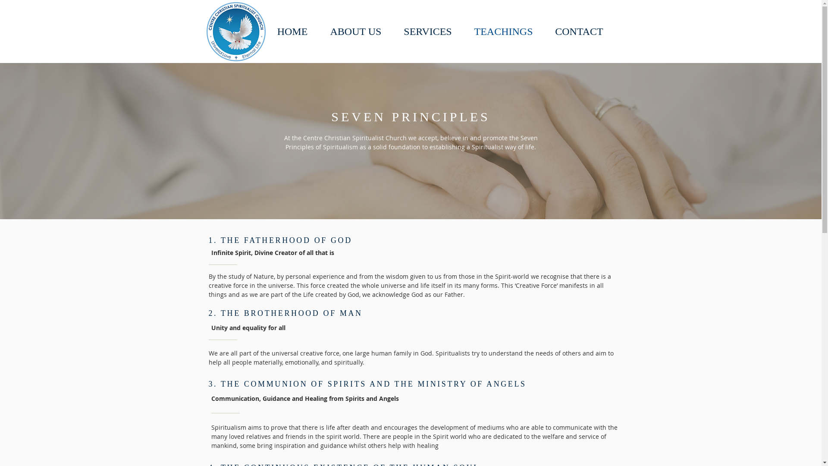 The height and width of the screenshot is (466, 828). I want to click on ABOUT US, so click(356, 31).